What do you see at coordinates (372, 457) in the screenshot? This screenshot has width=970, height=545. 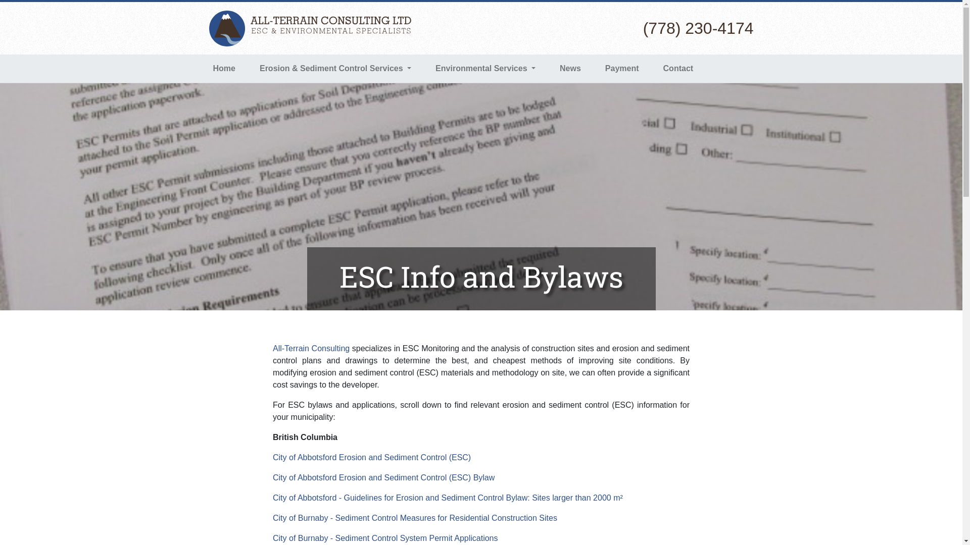 I see `City of Abbotsford Erosion and Sediment Control (ESC)` at bounding box center [372, 457].